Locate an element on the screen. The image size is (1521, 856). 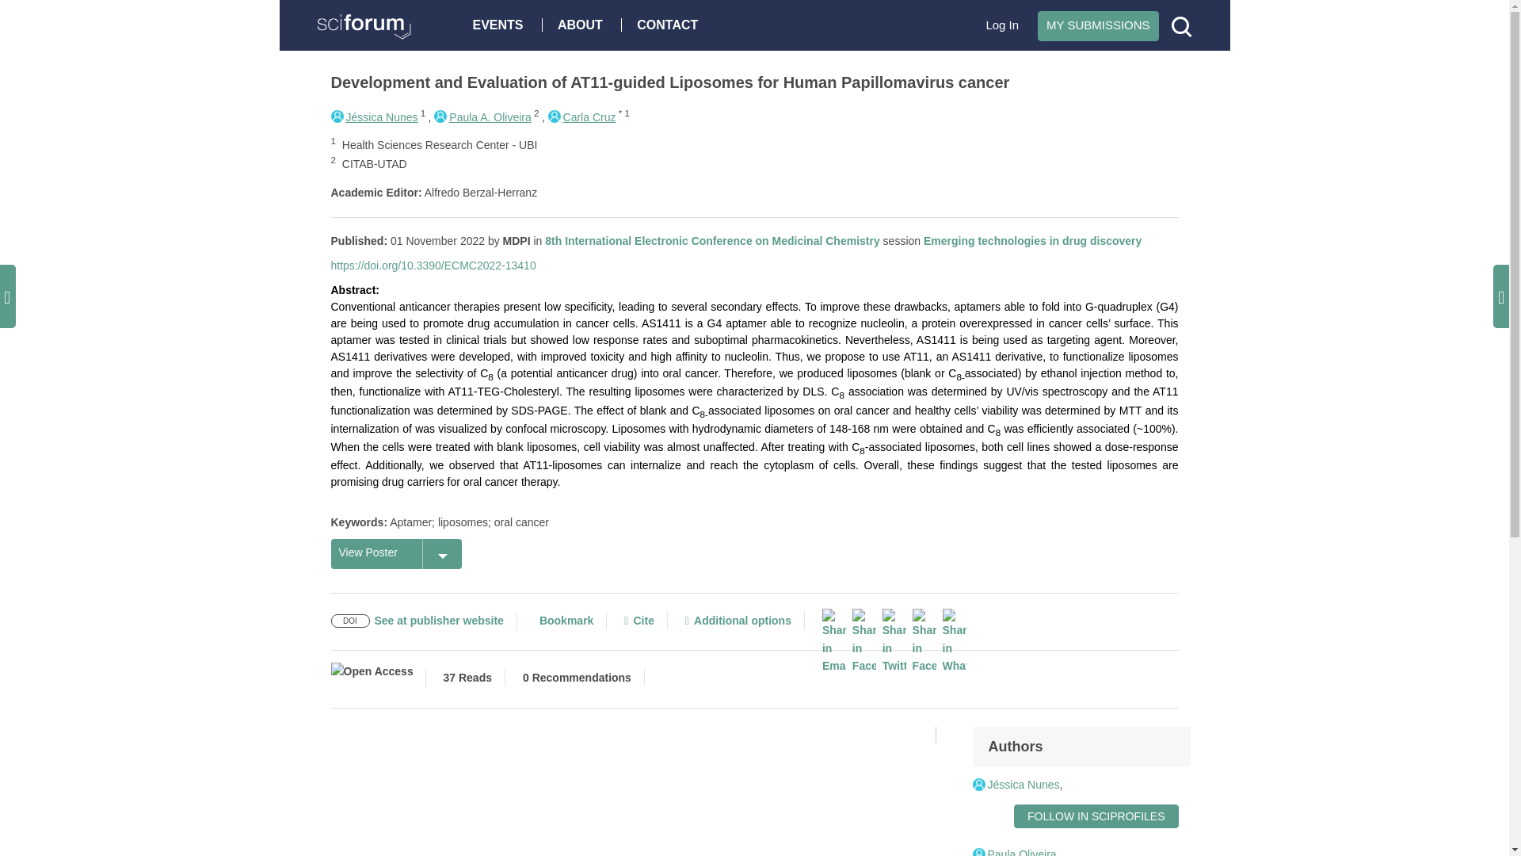
Paula A. Oliveira is located at coordinates (482, 117).